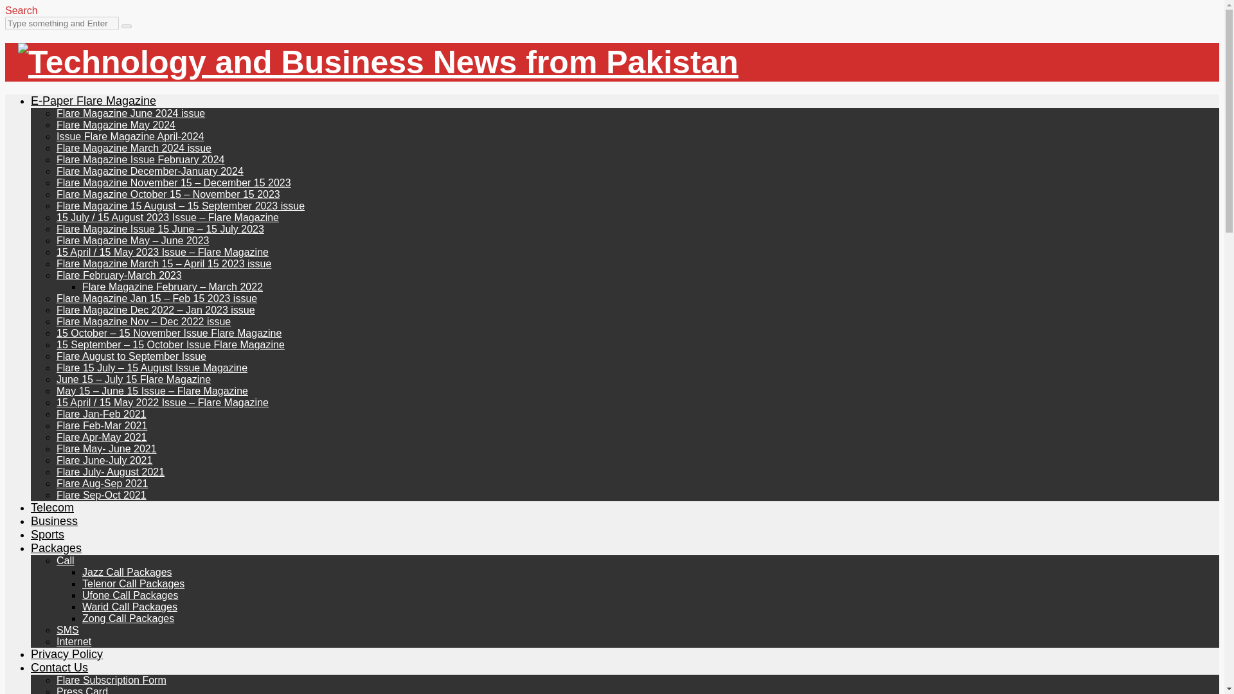 The height and width of the screenshot is (694, 1234). Describe the element at coordinates (378, 62) in the screenshot. I see `Technology and Business News from Pakistan` at that location.